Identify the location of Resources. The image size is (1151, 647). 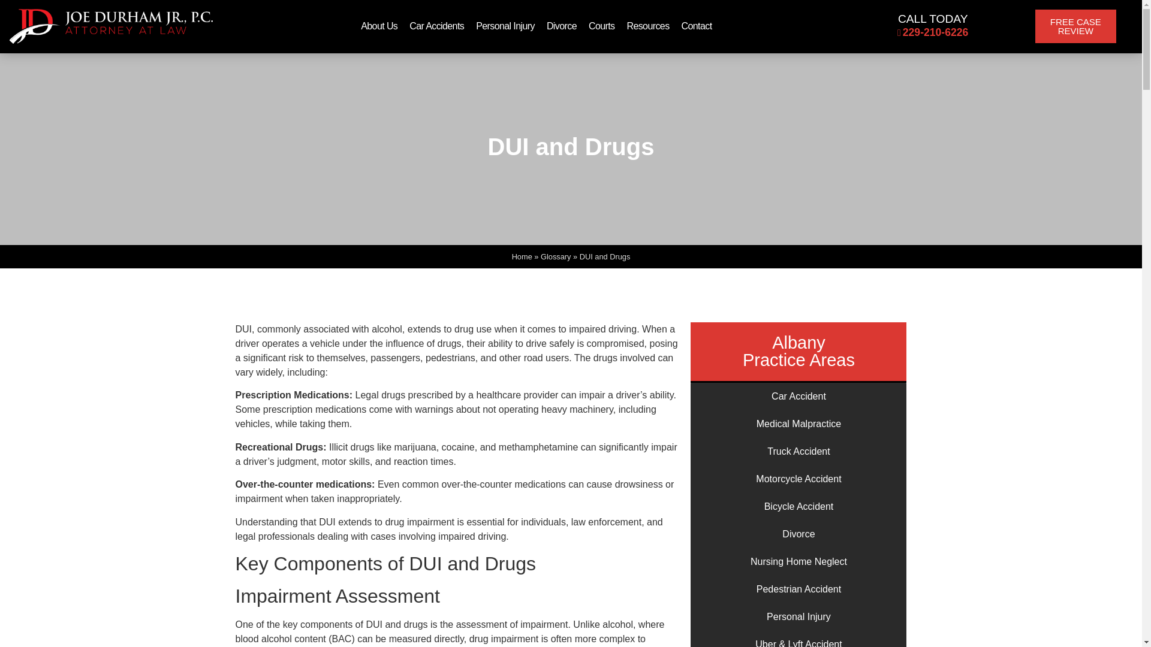
(647, 26).